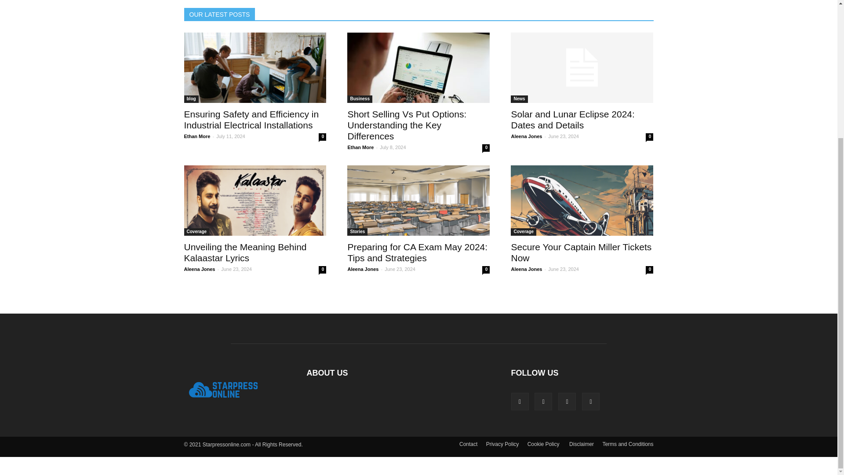 Image resolution: width=844 pixels, height=475 pixels. Describe the element at coordinates (255, 200) in the screenshot. I see `Unveiling the Meaning Behind Kalaastar Lyrics` at that location.